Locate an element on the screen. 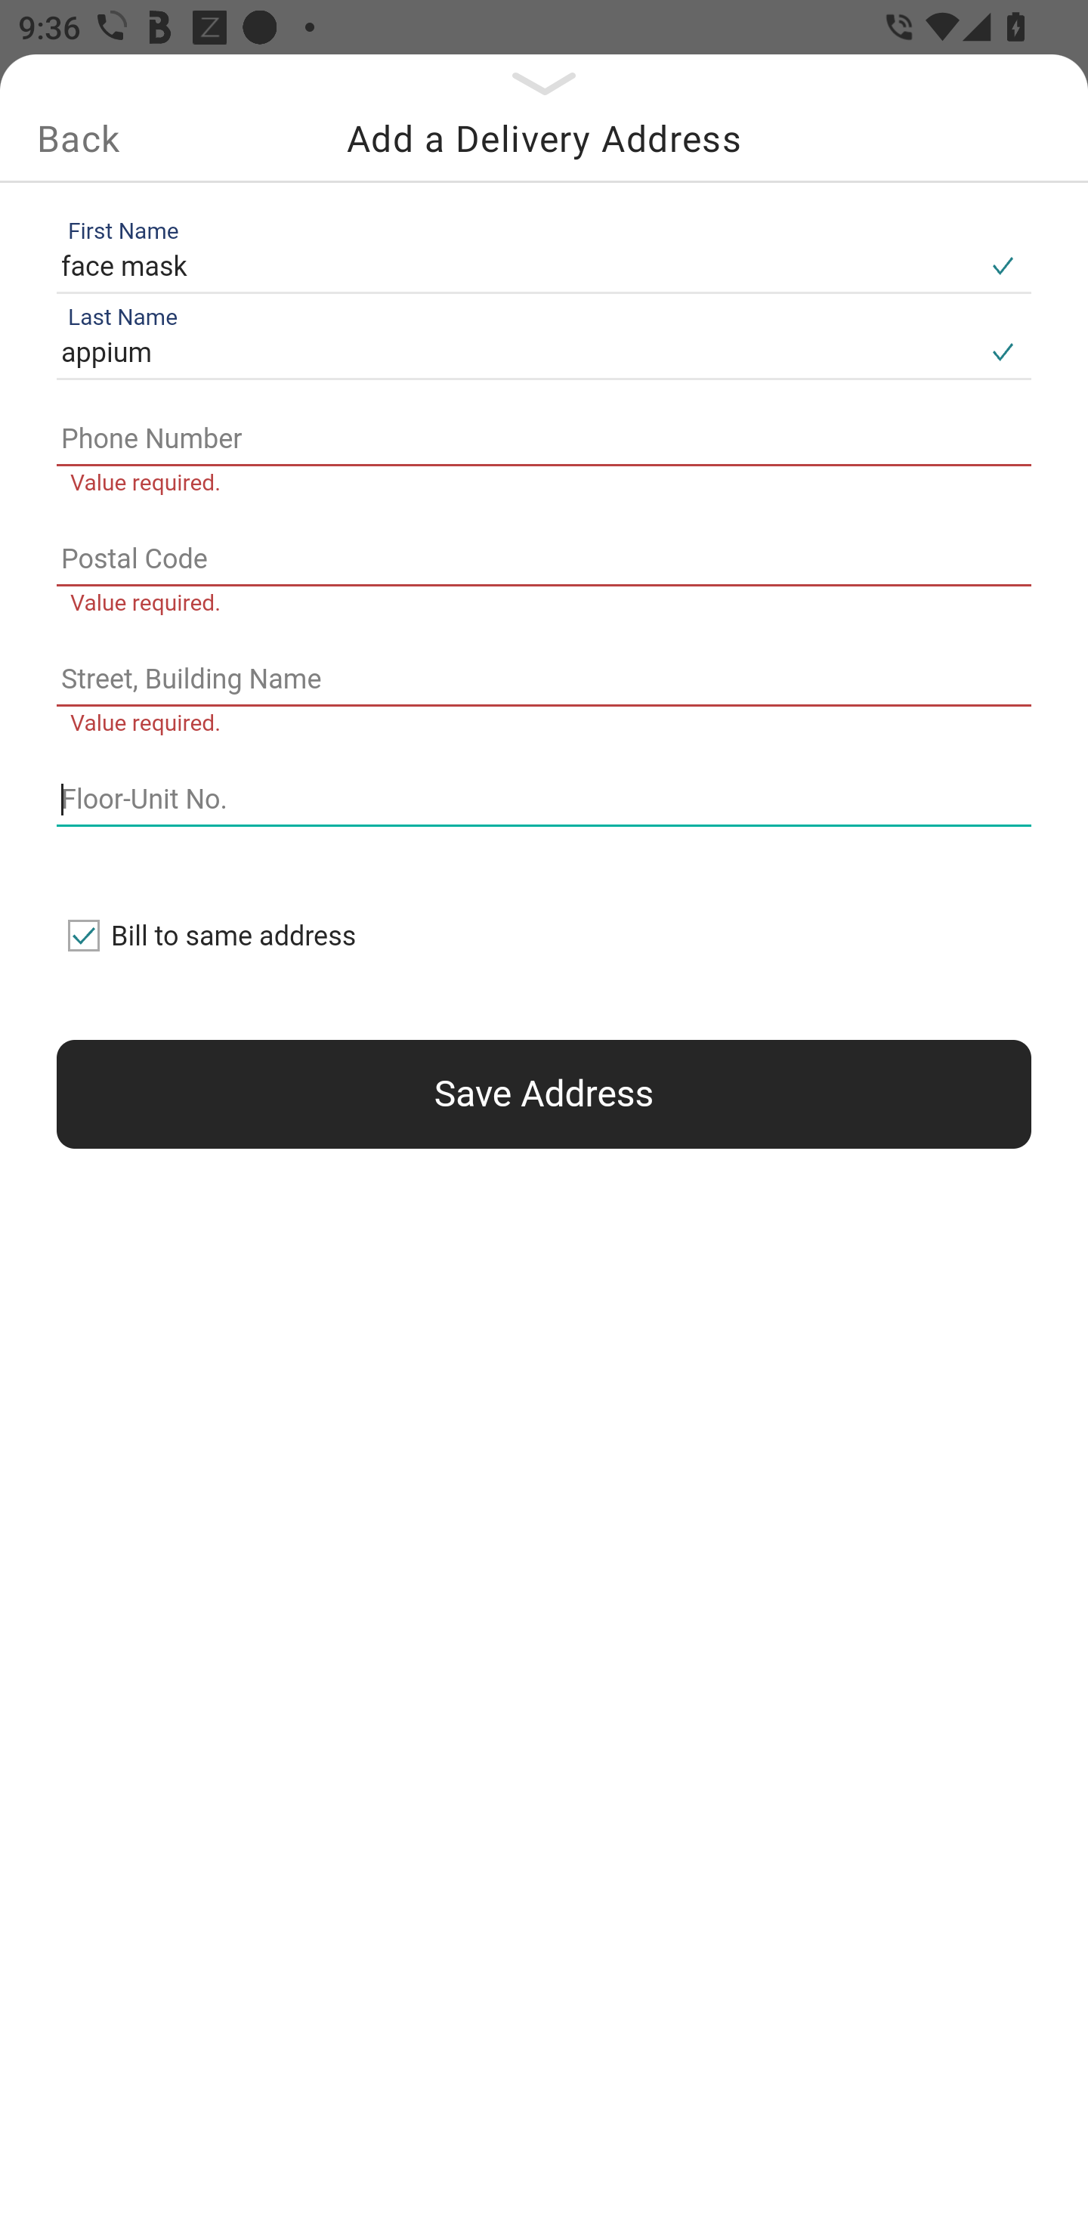 The width and height of the screenshot is (1088, 2237). Add a Delivery Address is located at coordinates (544, 138).